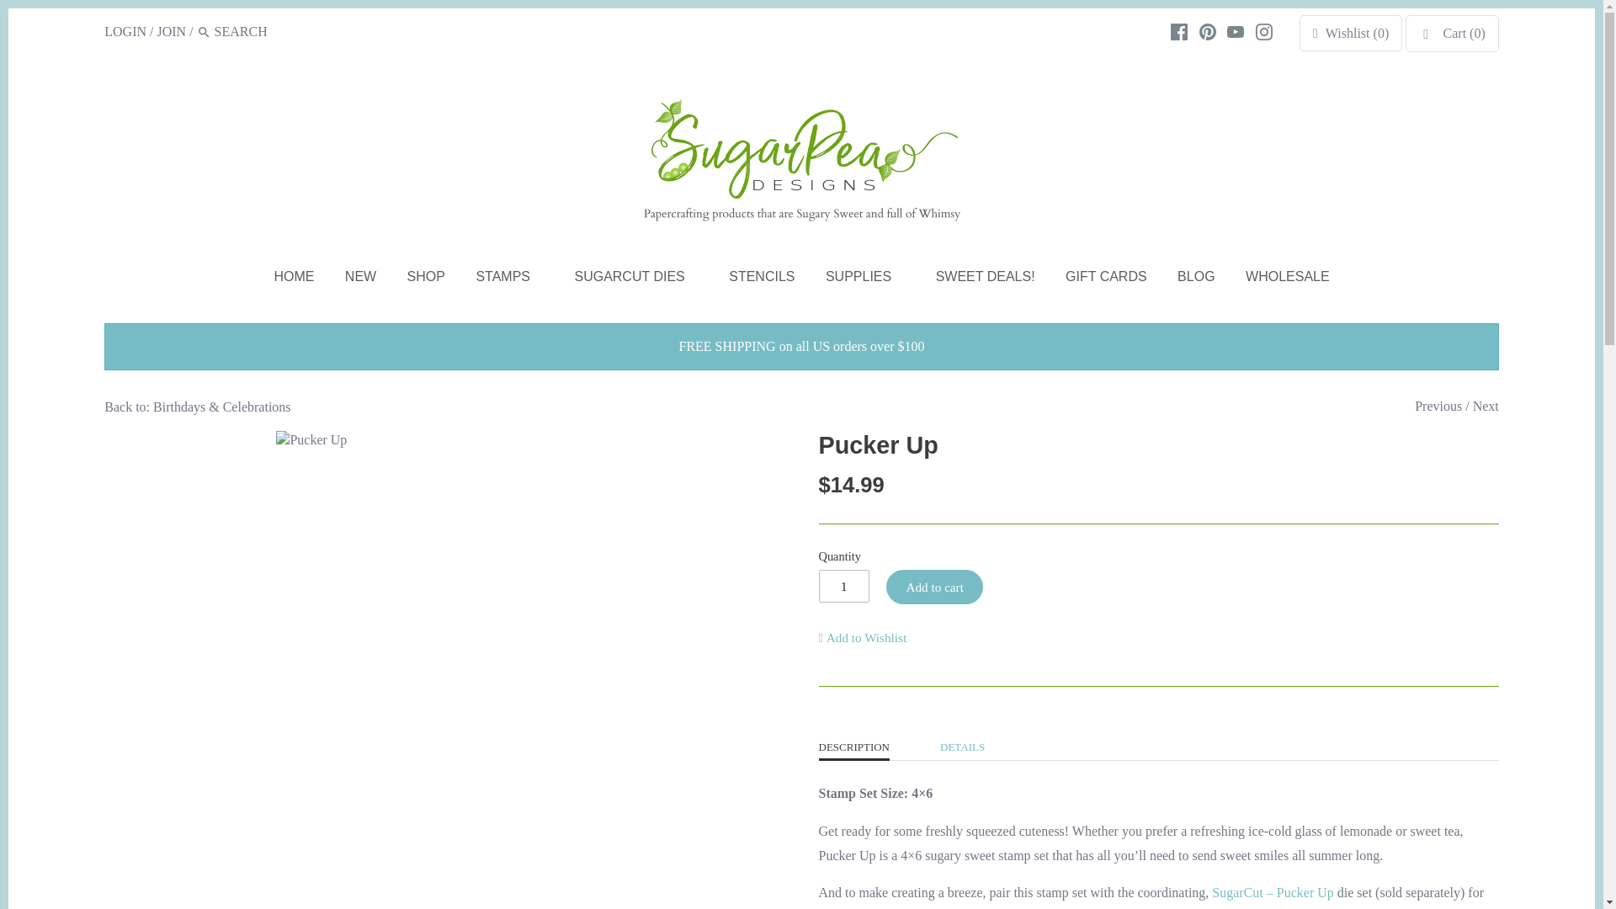 This screenshot has height=909, width=1616. I want to click on INSTAGRAM, so click(1264, 32).